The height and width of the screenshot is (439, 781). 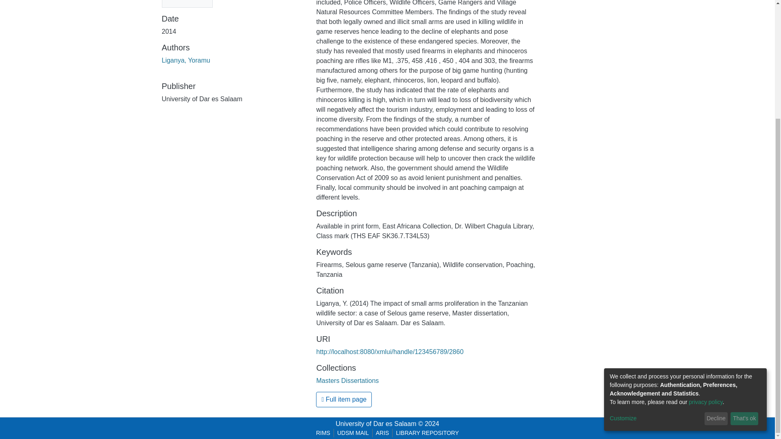 I want to click on Decline, so click(x=716, y=261).